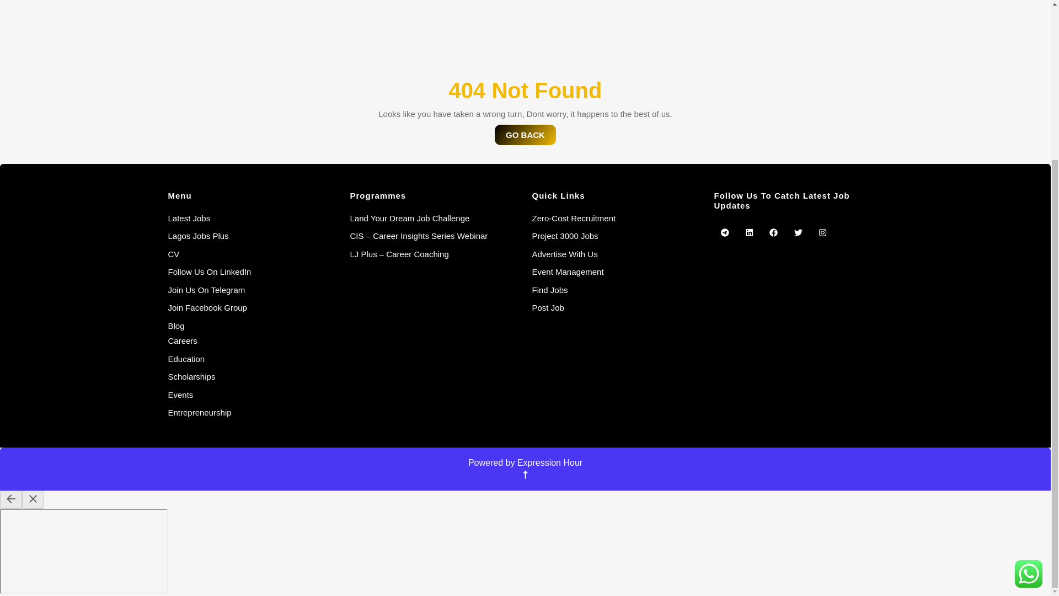  Describe the element at coordinates (185, 359) in the screenshot. I see `Education` at that location.